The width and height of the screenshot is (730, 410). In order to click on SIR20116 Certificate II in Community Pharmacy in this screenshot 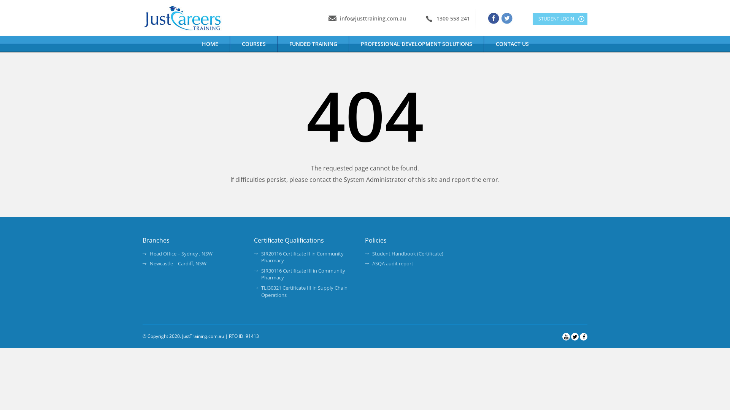, I will do `click(302, 257)`.